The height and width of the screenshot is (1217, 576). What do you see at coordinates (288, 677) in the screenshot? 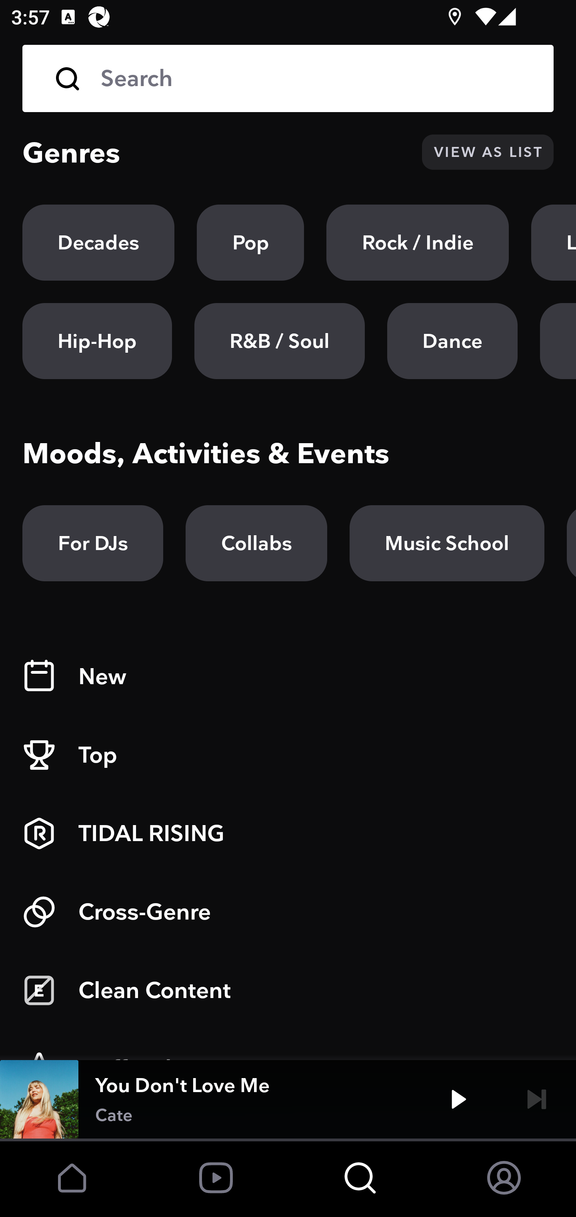
I see `New` at bounding box center [288, 677].